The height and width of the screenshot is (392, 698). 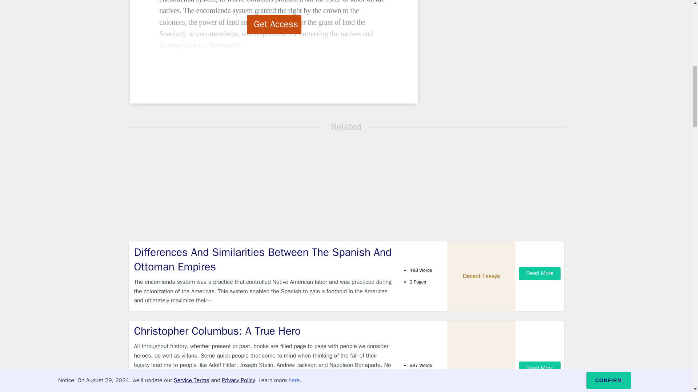 I want to click on Get Access, so click(x=274, y=25).